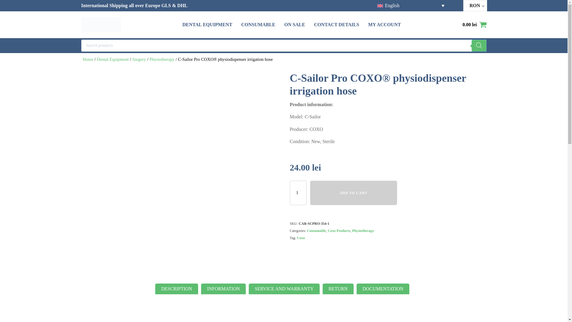 The height and width of the screenshot is (322, 572). I want to click on CONTACT DETAILS, so click(337, 25).